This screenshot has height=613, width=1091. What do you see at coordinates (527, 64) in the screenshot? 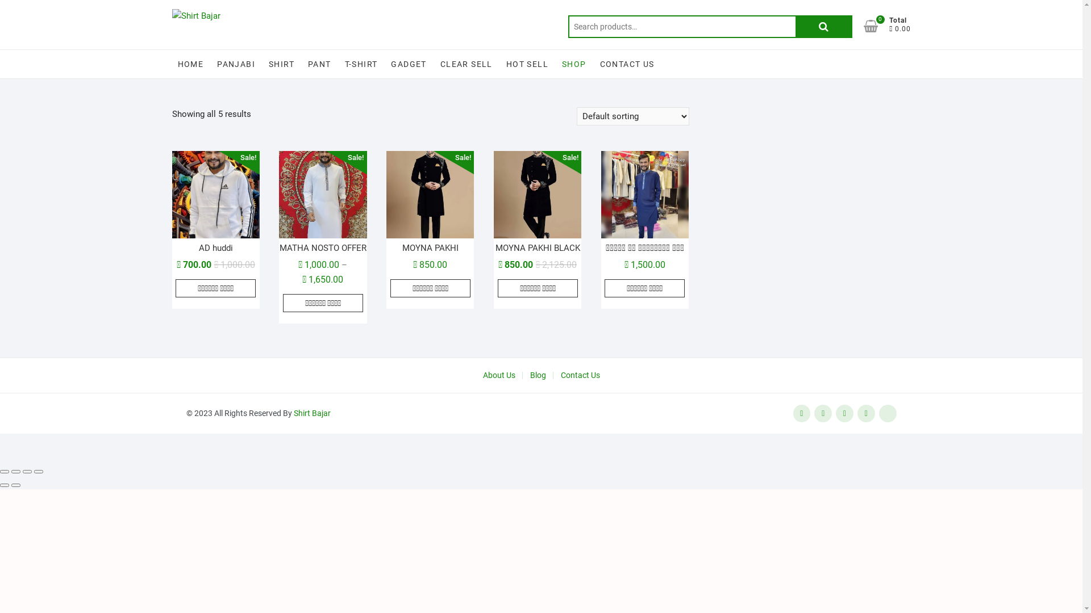
I see `HOT SELL` at bounding box center [527, 64].